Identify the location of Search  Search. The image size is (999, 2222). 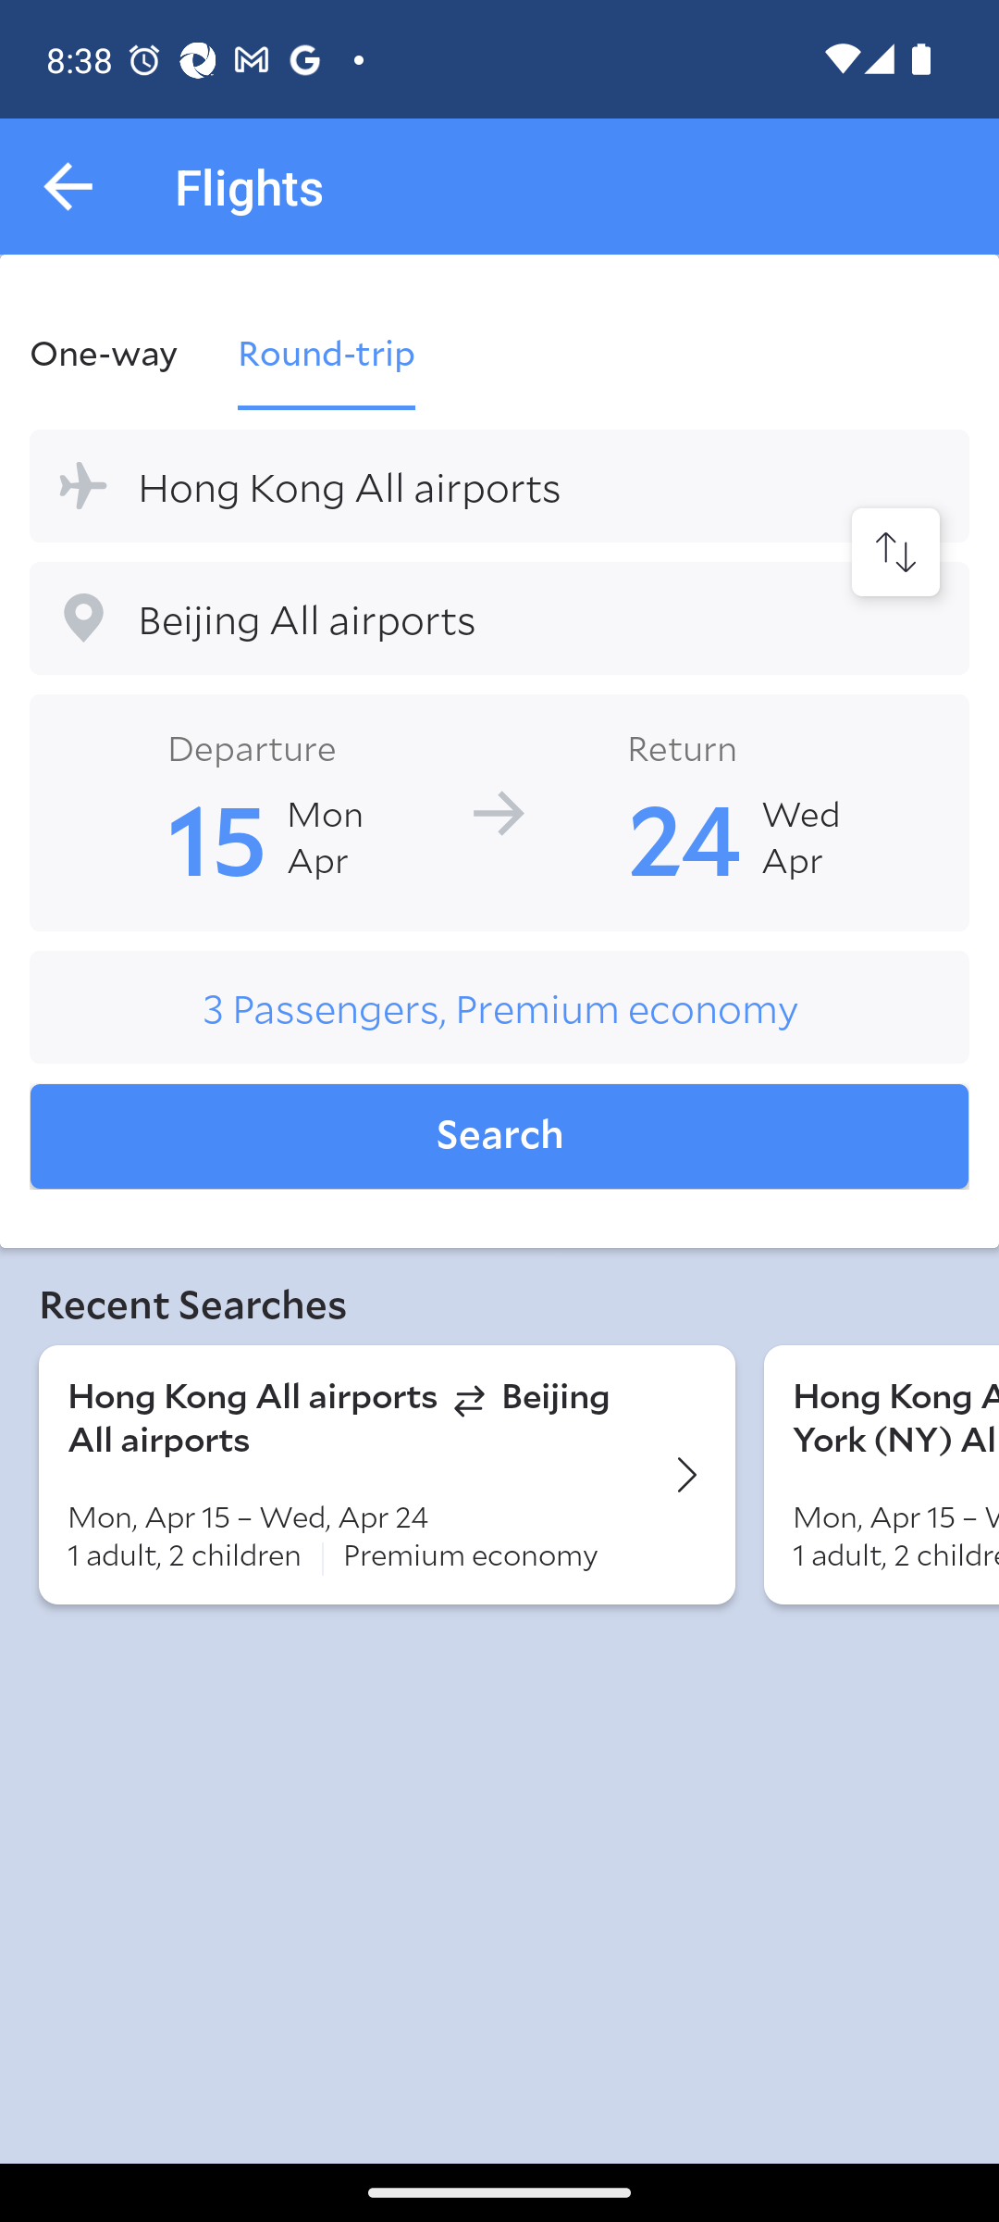
(499, 1137).